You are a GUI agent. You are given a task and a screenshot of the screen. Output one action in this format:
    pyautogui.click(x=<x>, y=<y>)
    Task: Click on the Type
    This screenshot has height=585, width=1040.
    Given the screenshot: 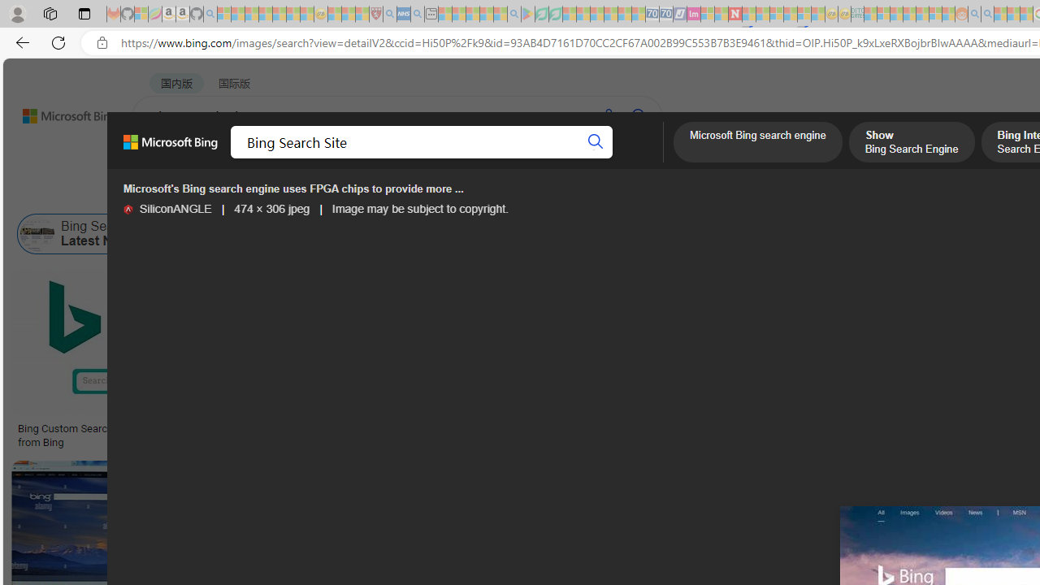 What is the action you would take?
    pyautogui.click(x=302, y=193)
    